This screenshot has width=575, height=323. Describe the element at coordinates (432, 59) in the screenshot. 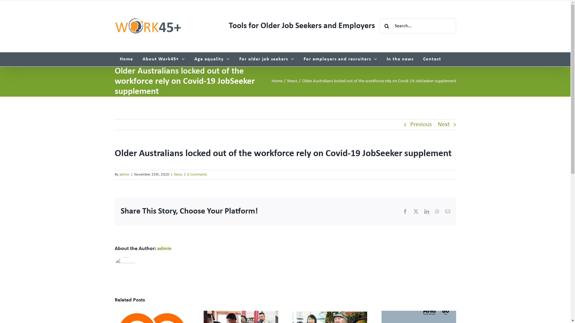

I see `Contact` at that location.